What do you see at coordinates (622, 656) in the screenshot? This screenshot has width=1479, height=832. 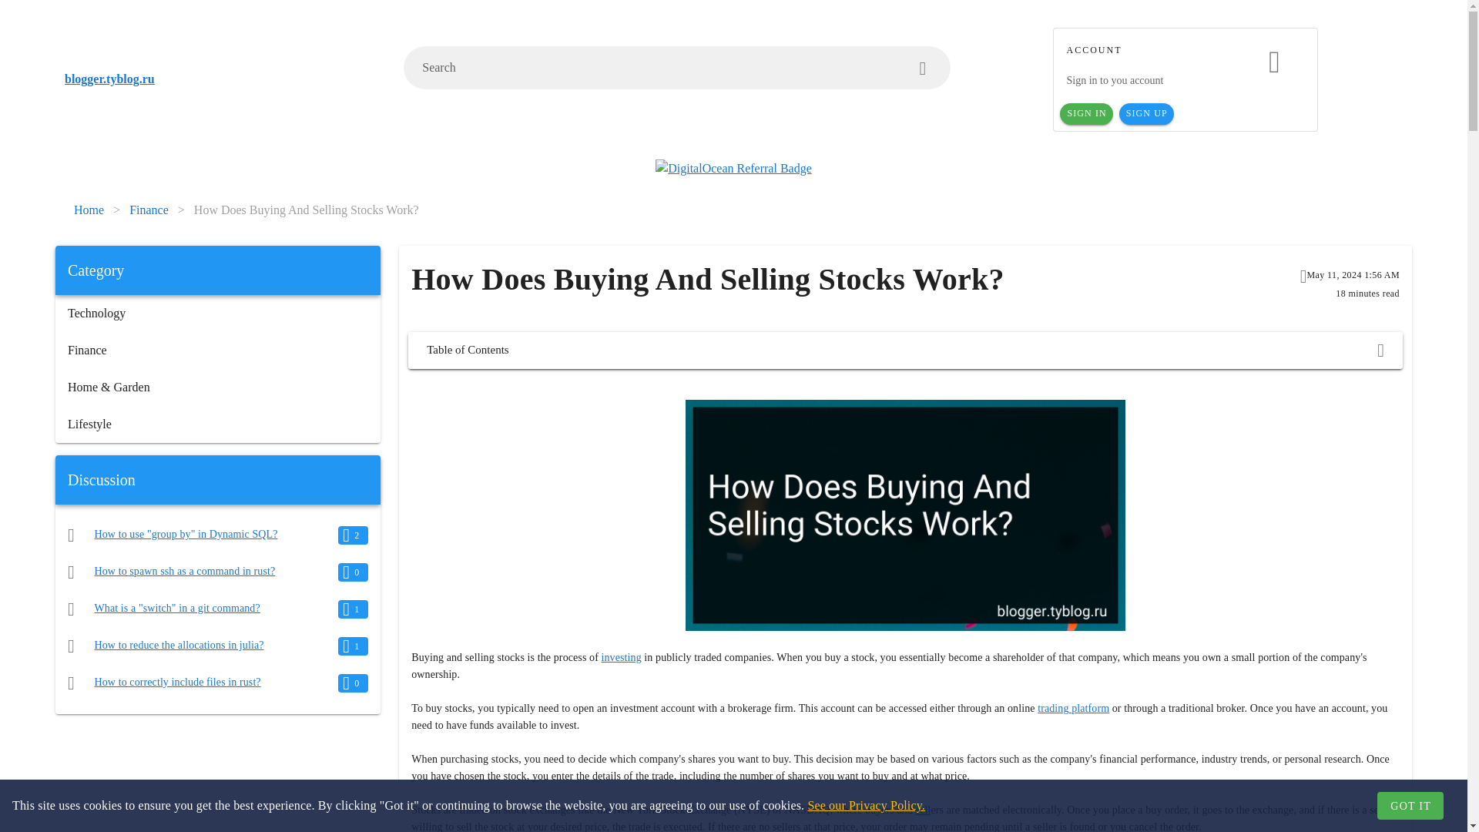 I see `investing` at bounding box center [622, 656].